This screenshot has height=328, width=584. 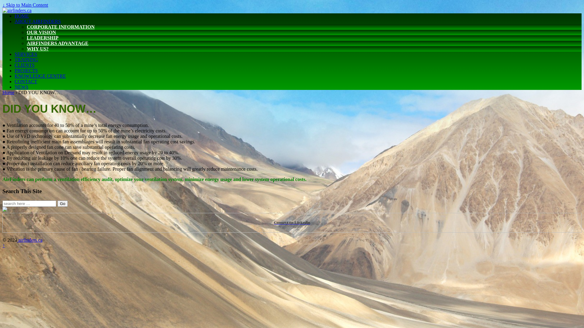 I want to click on PROJECTS, so click(x=26, y=70).